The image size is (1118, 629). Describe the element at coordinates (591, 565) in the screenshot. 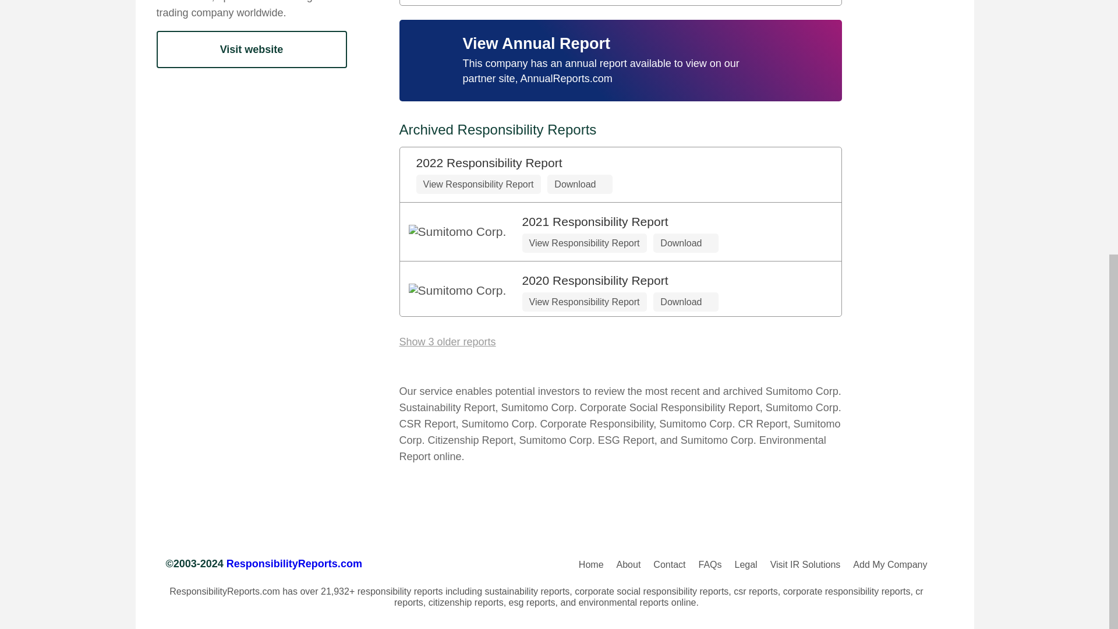

I see `Home` at that location.